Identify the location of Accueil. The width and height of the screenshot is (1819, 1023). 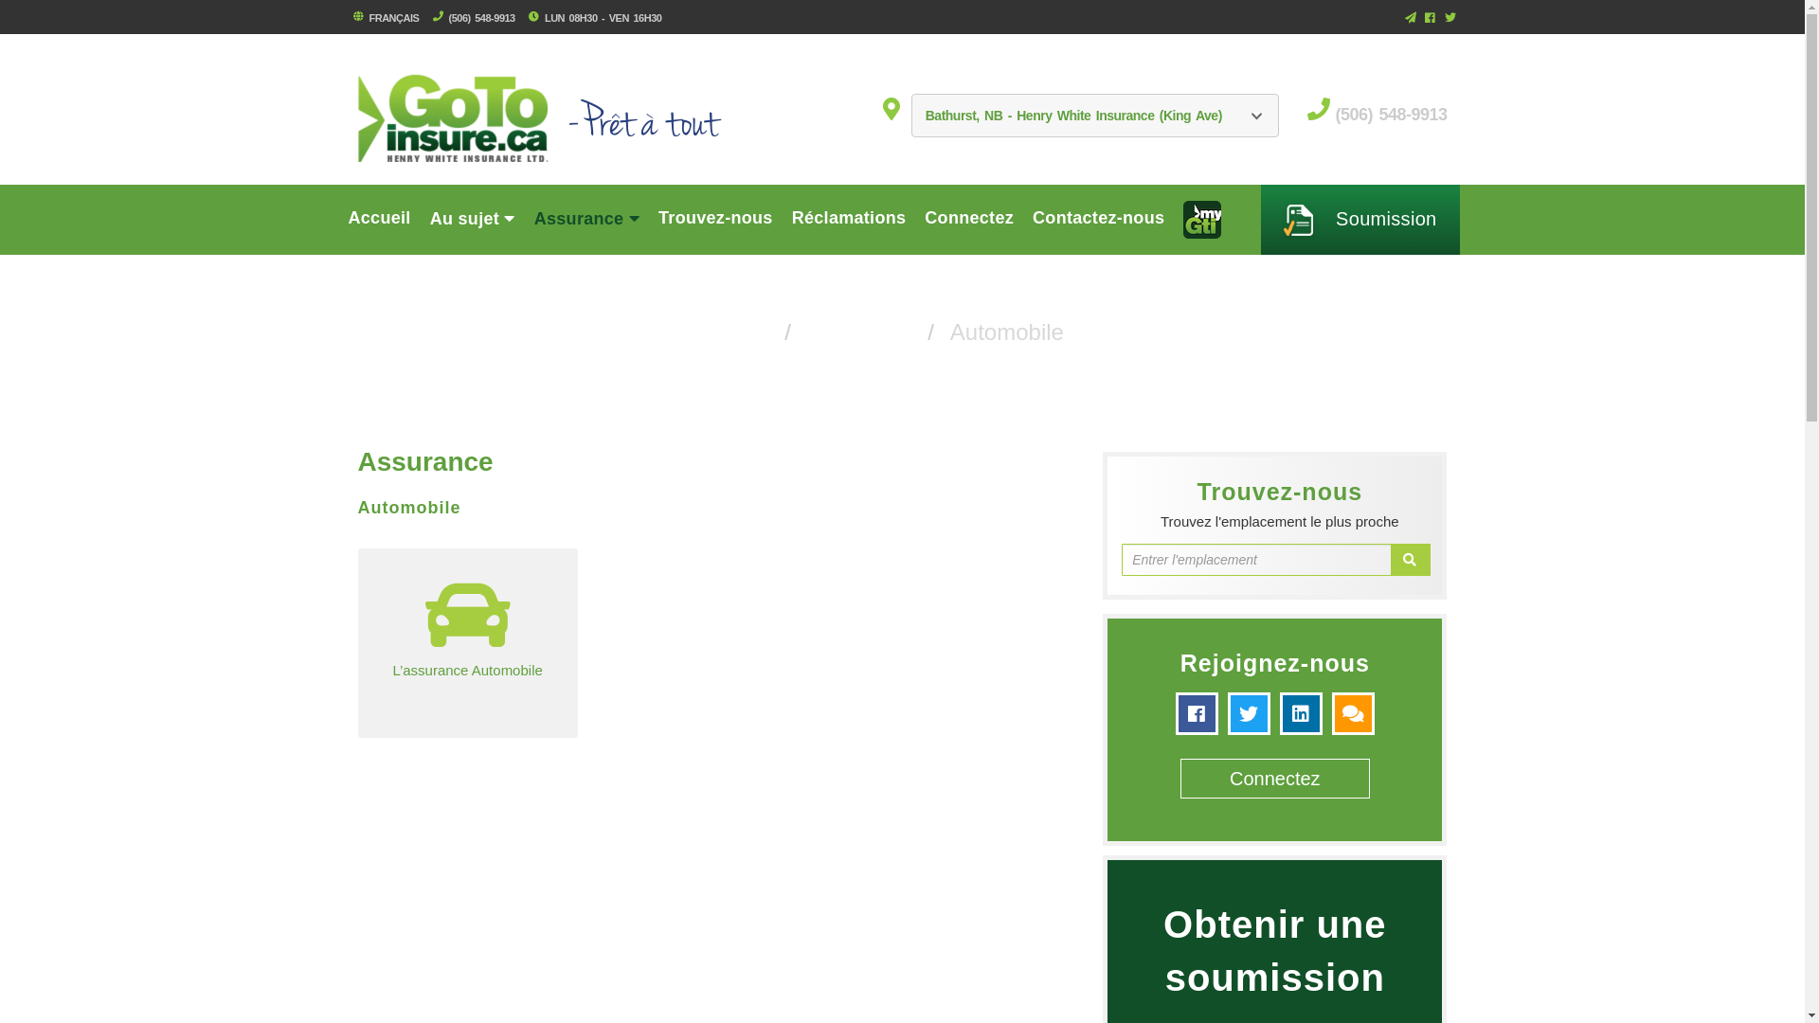
(380, 218).